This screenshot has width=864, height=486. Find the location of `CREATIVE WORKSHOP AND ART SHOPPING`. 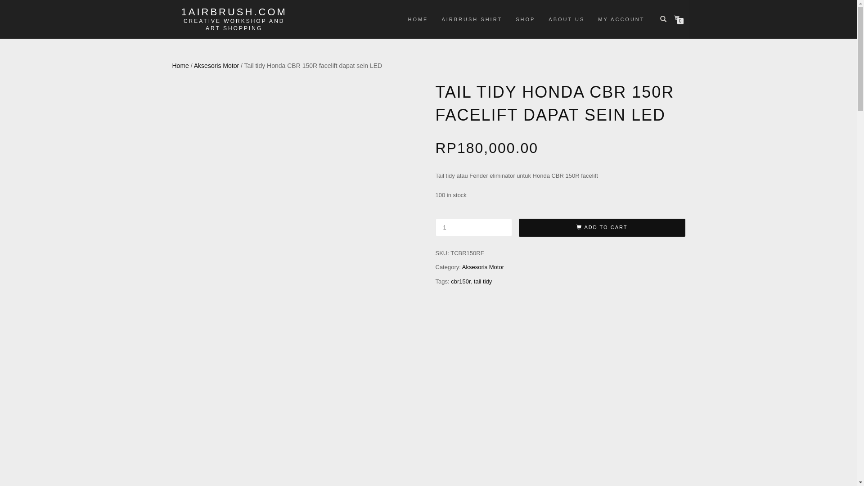

CREATIVE WORKSHOP AND ART SHOPPING is located at coordinates (234, 24).